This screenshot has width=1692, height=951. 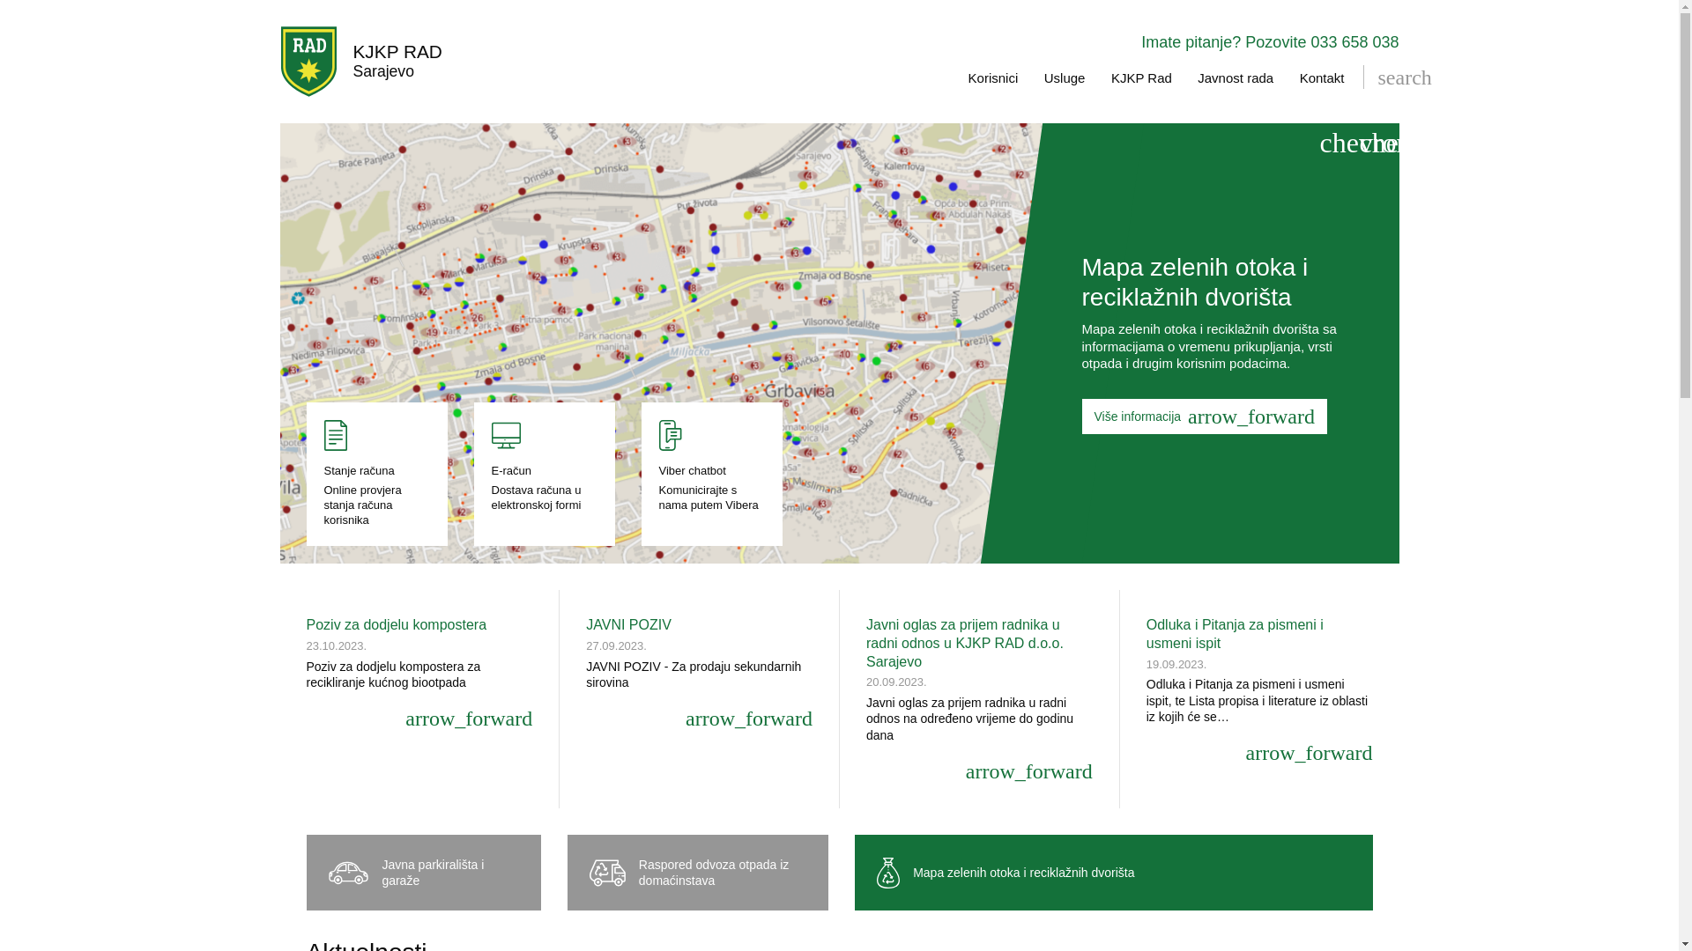 I want to click on Javnost rada, so click(x=1236, y=78).